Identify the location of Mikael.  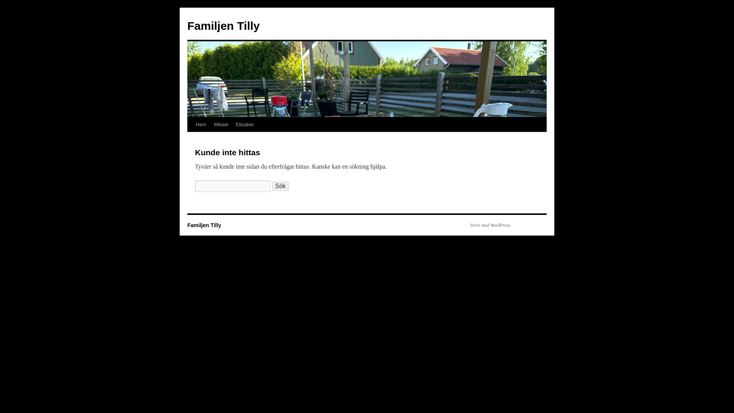
(221, 124).